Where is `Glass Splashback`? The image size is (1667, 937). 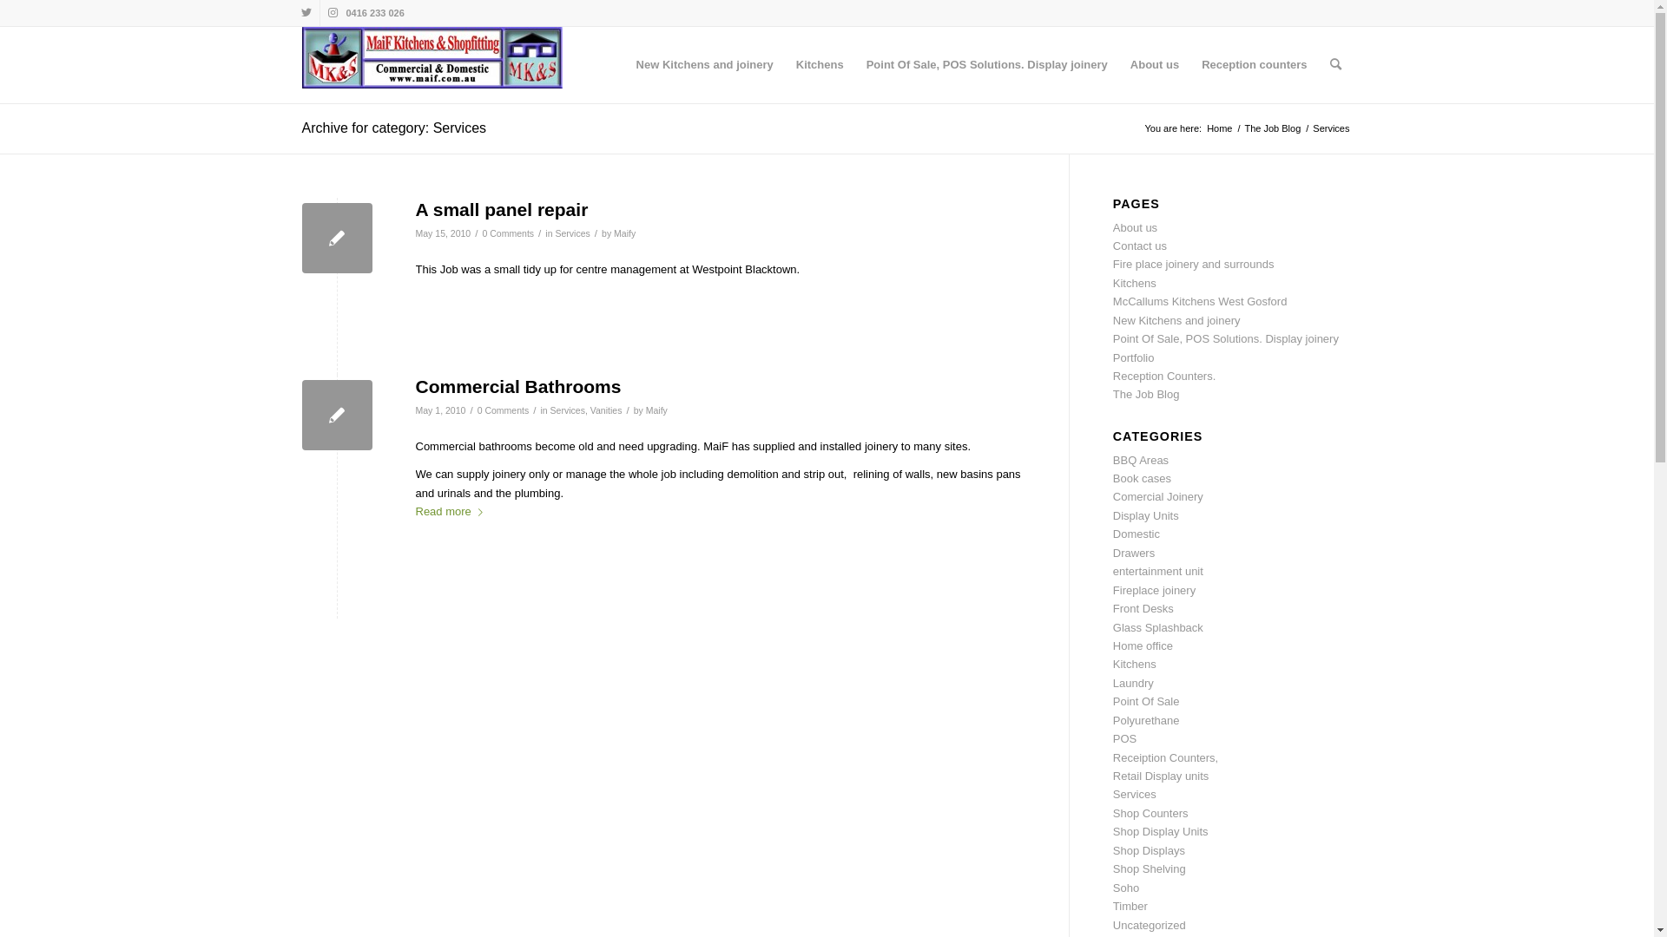
Glass Splashback is located at coordinates (1158, 628).